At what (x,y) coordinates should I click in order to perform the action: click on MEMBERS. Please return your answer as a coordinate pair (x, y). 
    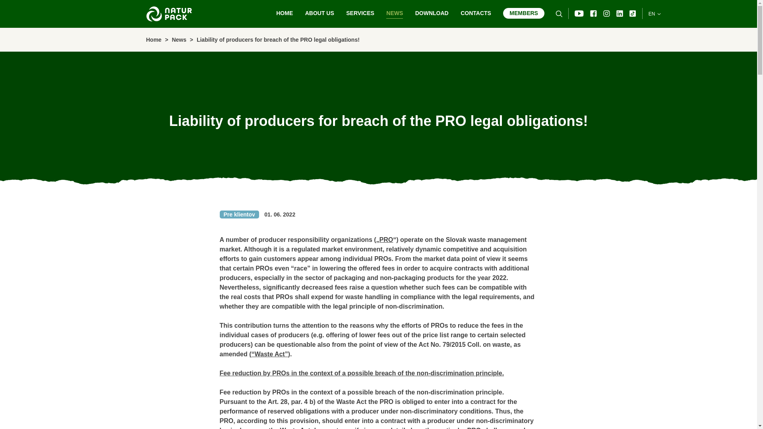
    Looking at the image, I should click on (524, 14).